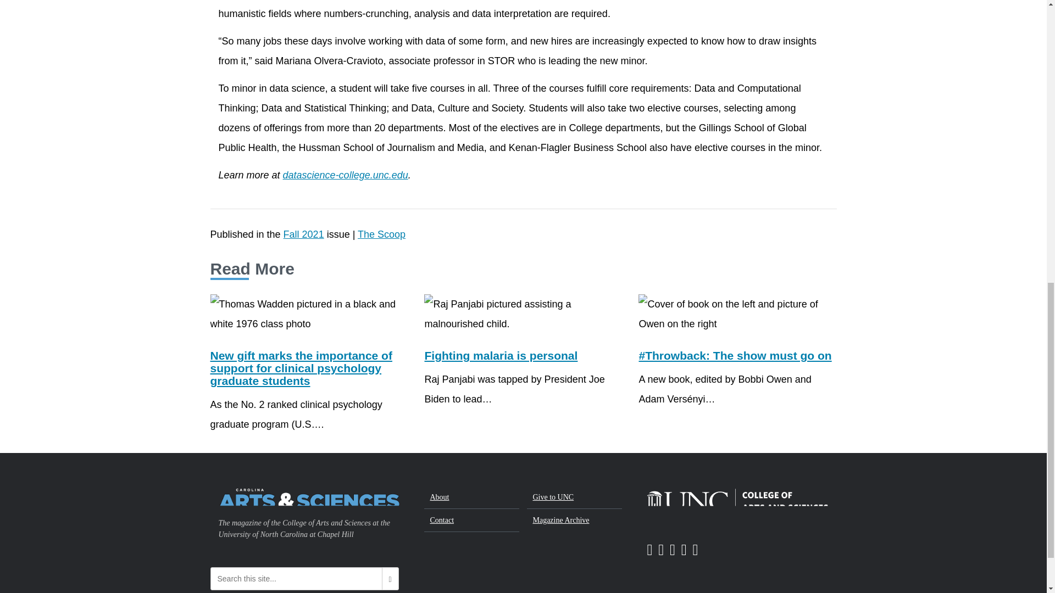 The width and height of the screenshot is (1055, 593). Describe the element at coordinates (345, 175) in the screenshot. I see `datascience-college.unc.edu` at that location.